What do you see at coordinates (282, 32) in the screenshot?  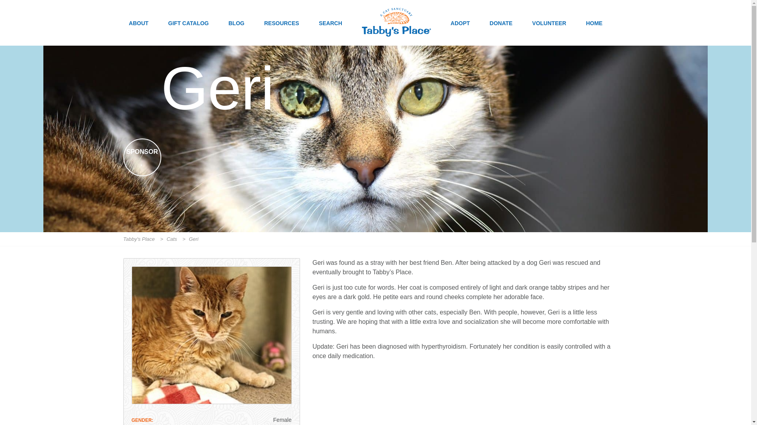 I see `RESOURCES` at bounding box center [282, 32].